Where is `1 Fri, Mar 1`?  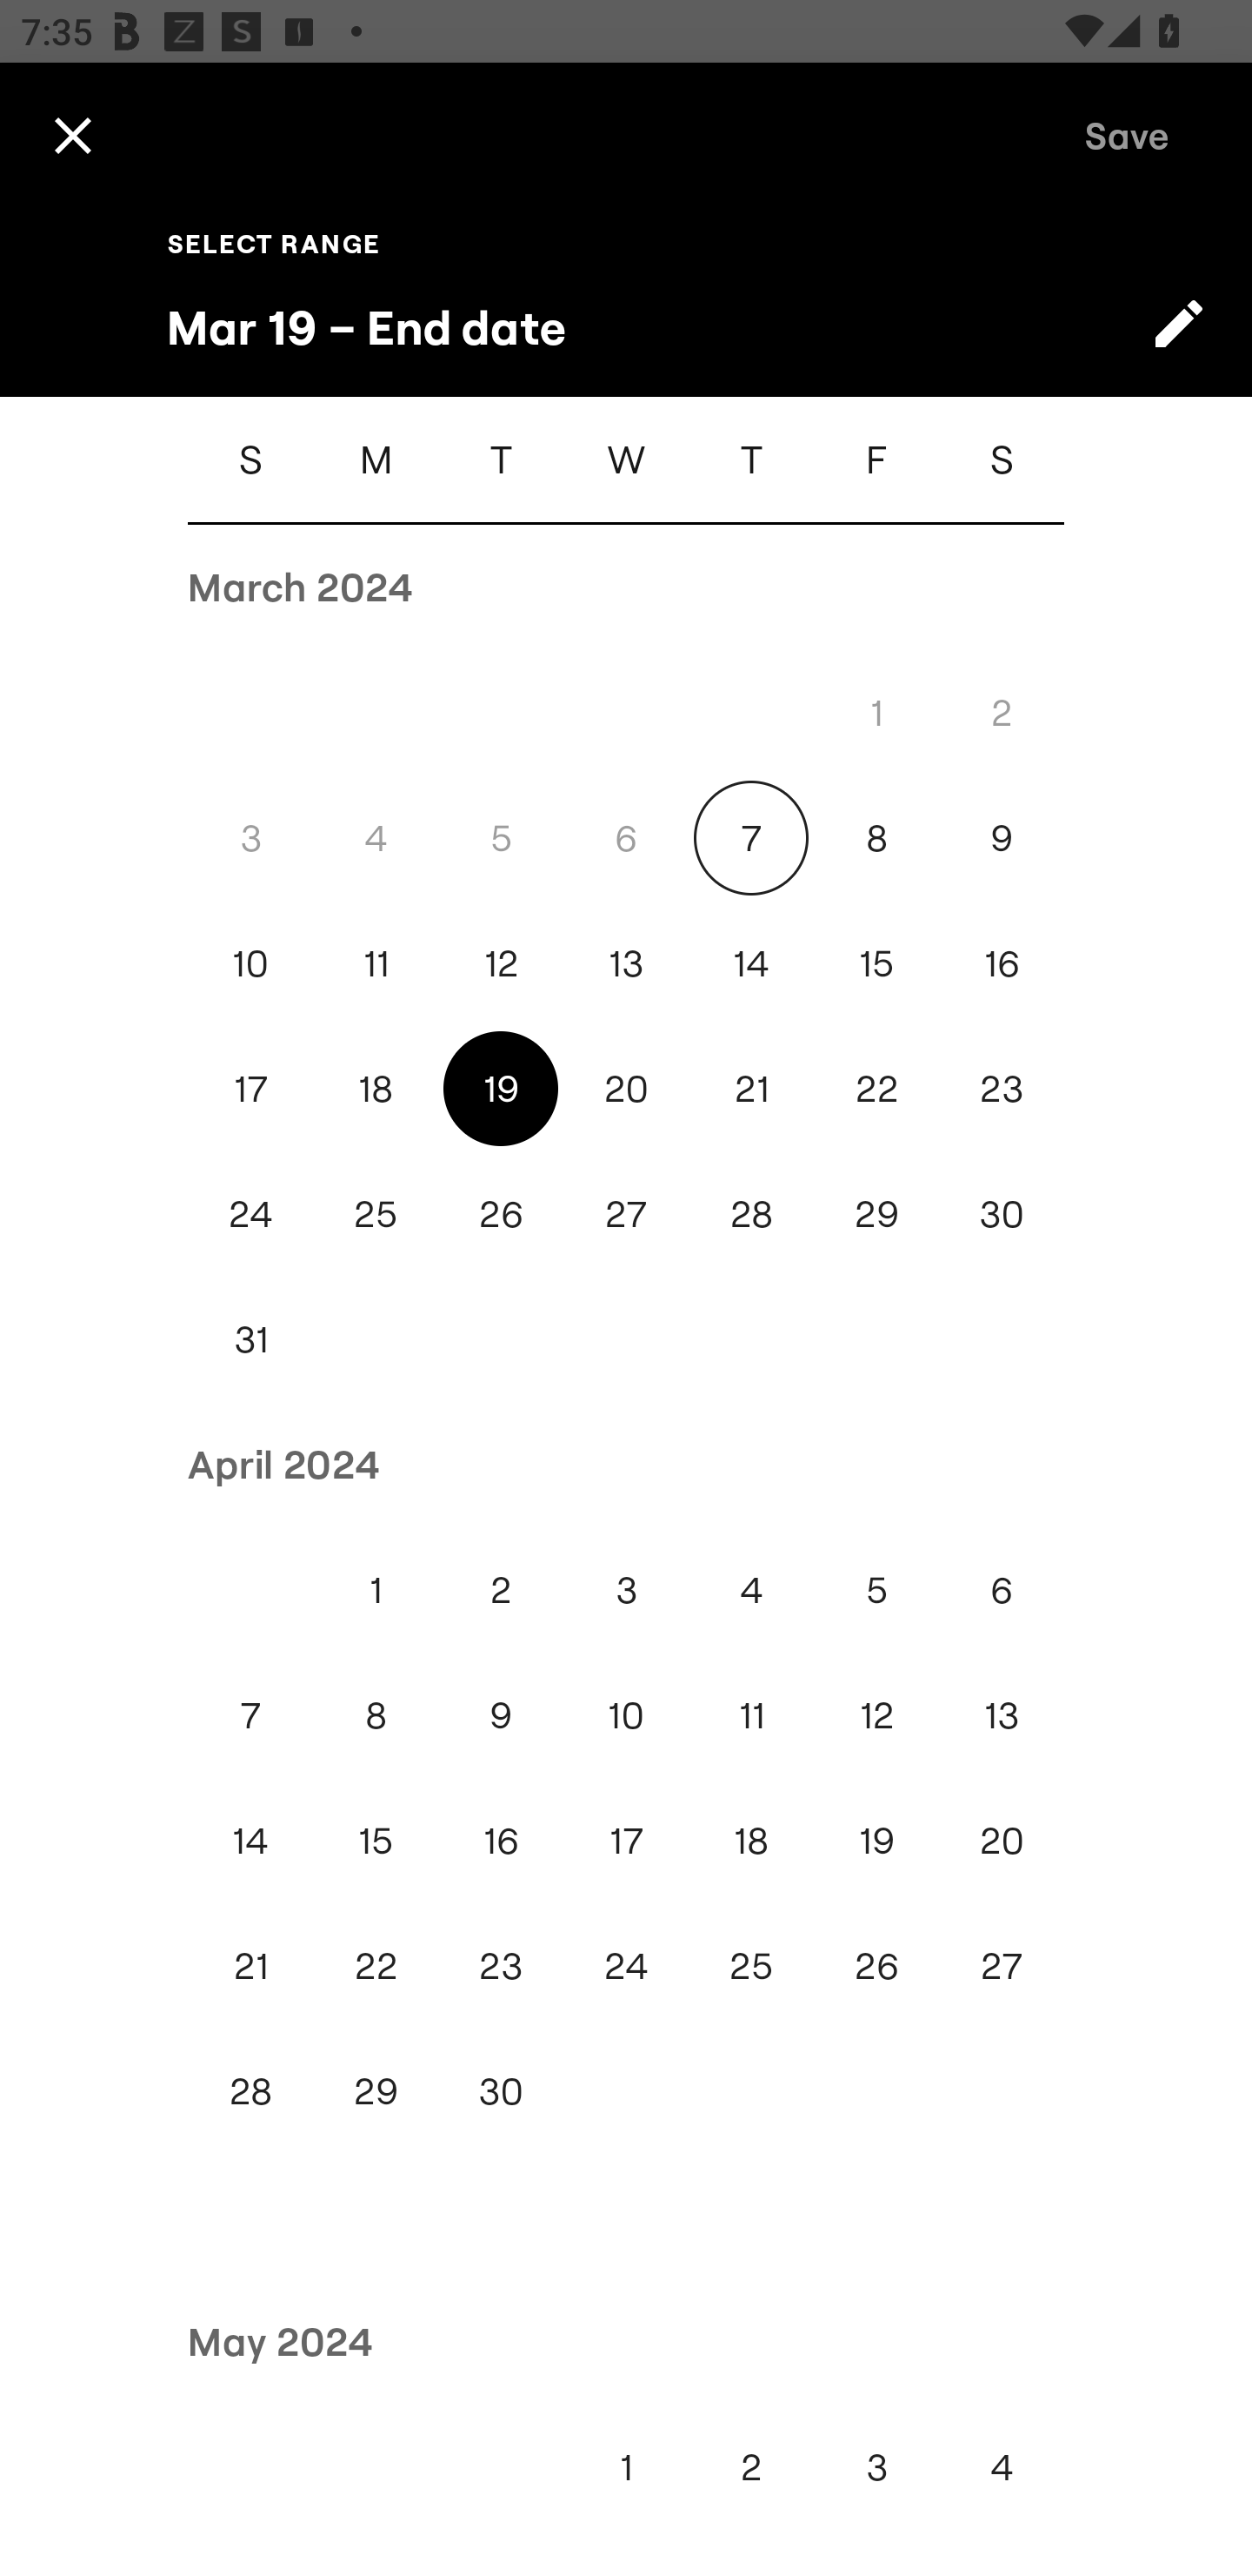 1 Fri, Mar 1 is located at coordinates (876, 712).